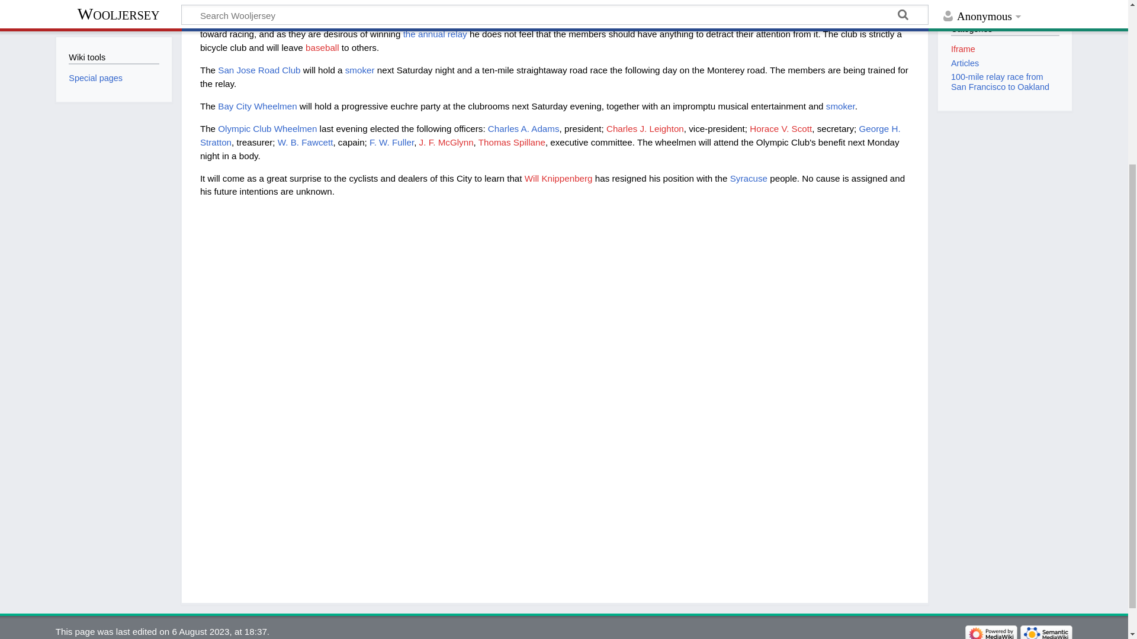 This screenshot has width=1137, height=639. What do you see at coordinates (645, 128) in the screenshot?
I see `Charles J. Leighton` at bounding box center [645, 128].